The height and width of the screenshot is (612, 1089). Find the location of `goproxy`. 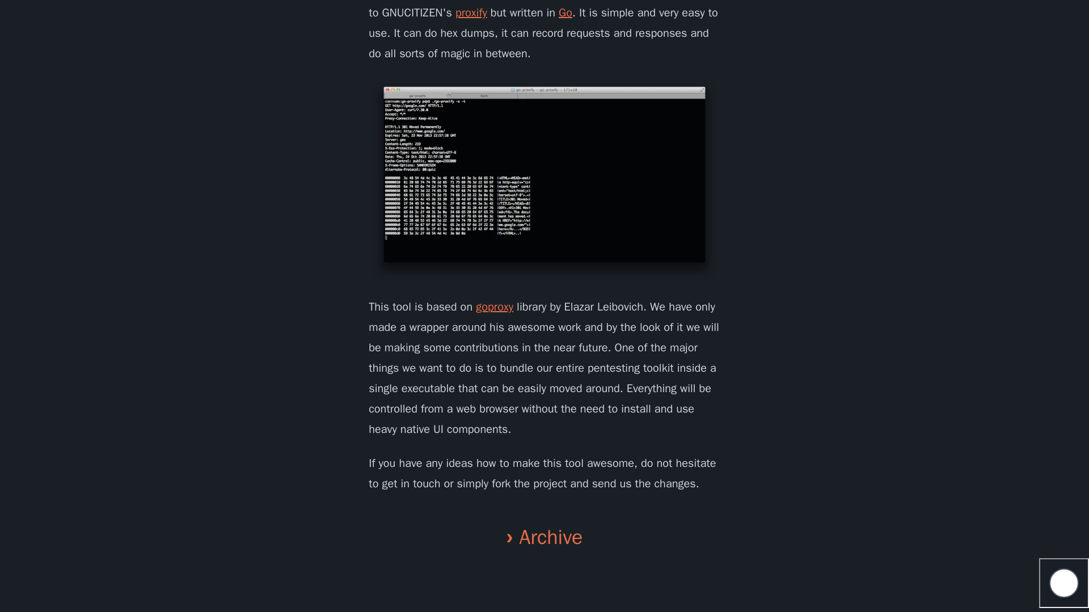

goproxy is located at coordinates (495, 307).